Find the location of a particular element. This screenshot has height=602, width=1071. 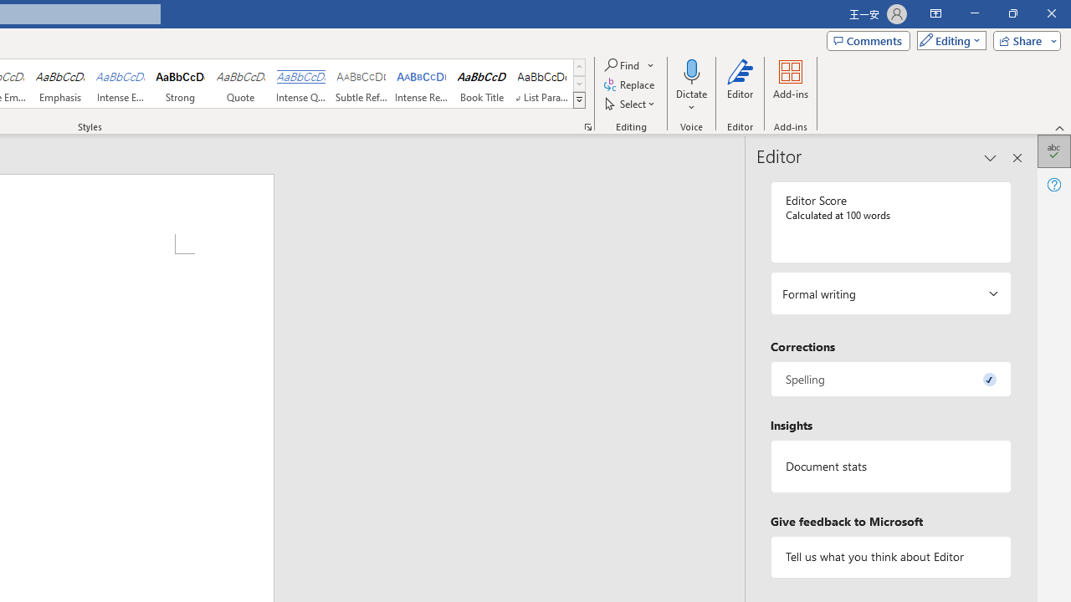

Dictate is located at coordinates (691, 85).